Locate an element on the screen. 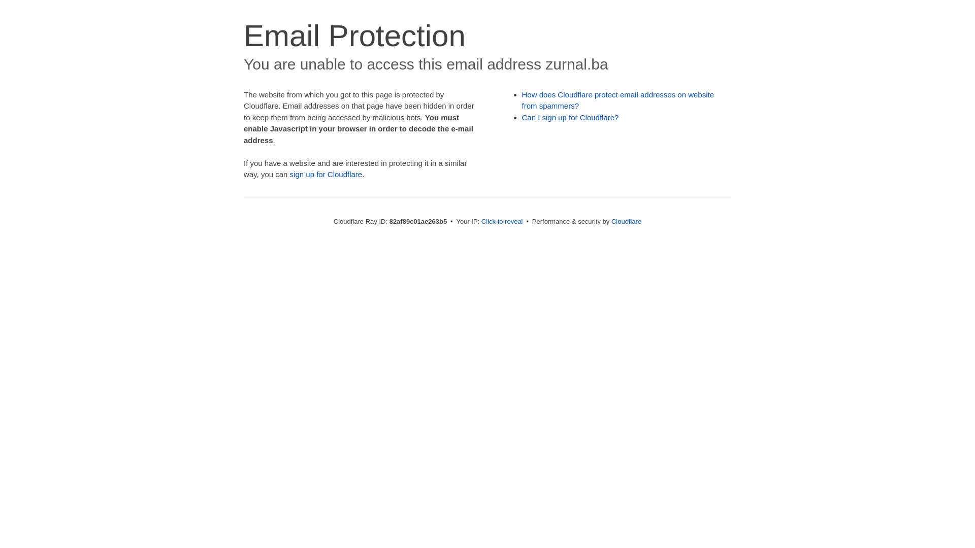 Image resolution: width=975 pixels, height=548 pixels. sign up for Cloudflare is located at coordinates (326, 175).